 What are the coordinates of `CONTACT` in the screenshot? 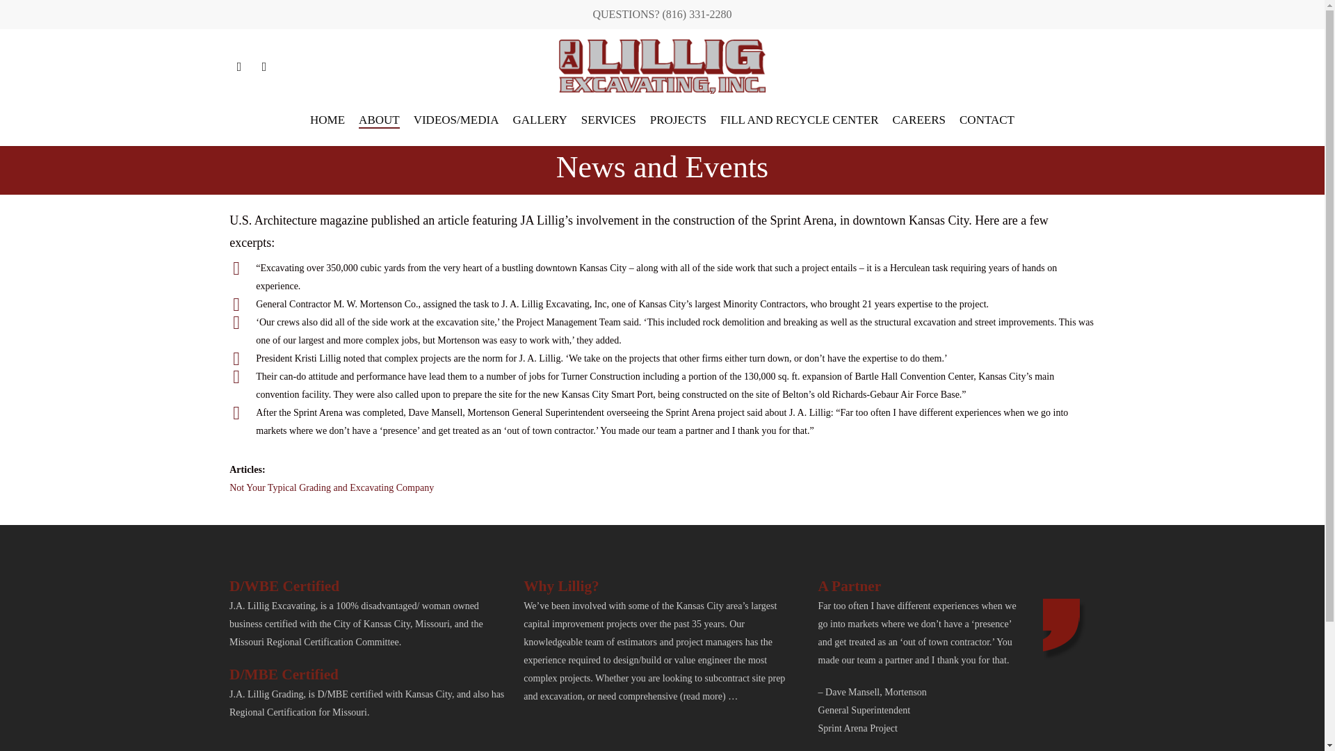 It's located at (987, 129).